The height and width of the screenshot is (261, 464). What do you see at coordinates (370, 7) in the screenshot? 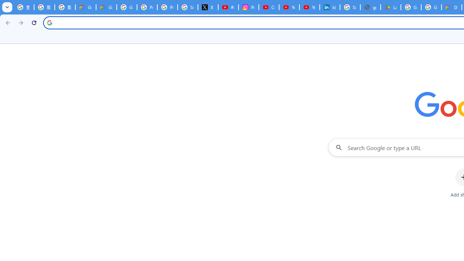
I see `google_privacy_policy_en.pdf` at bounding box center [370, 7].